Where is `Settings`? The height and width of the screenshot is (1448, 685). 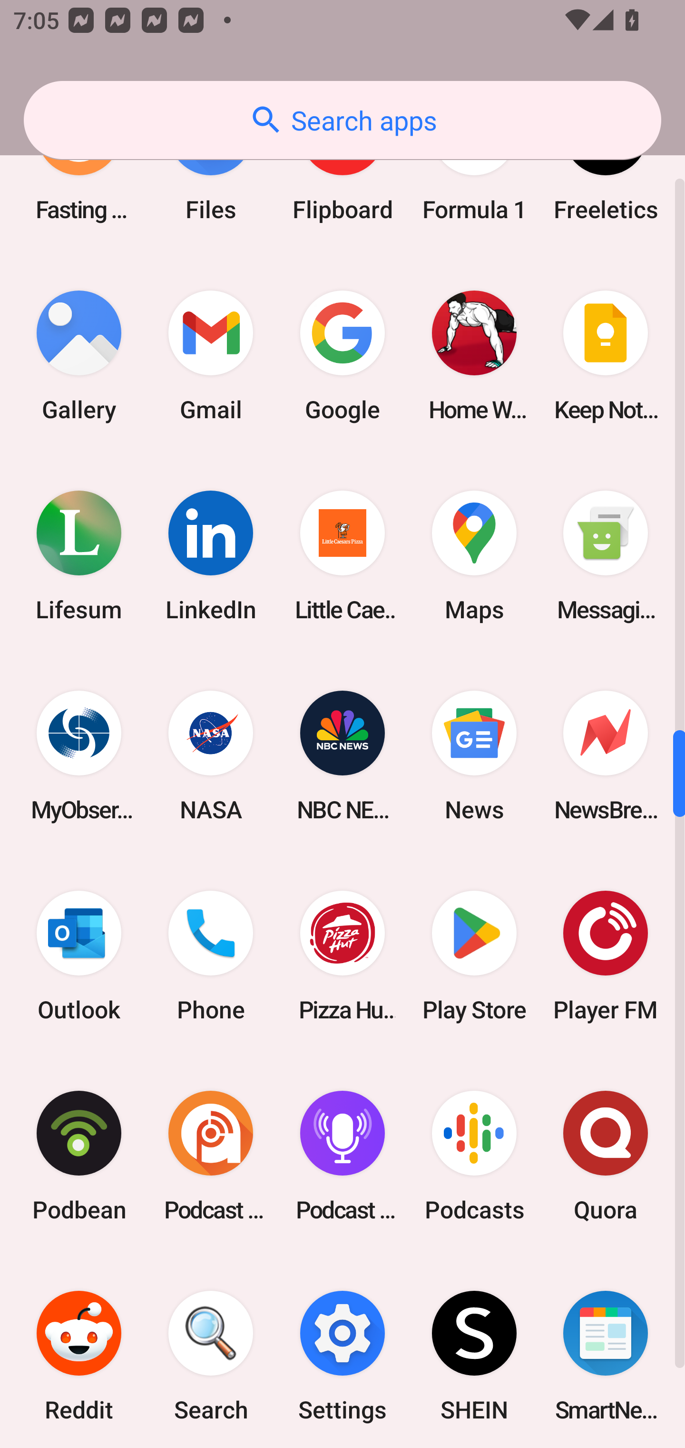
Settings is located at coordinates (342, 1352).